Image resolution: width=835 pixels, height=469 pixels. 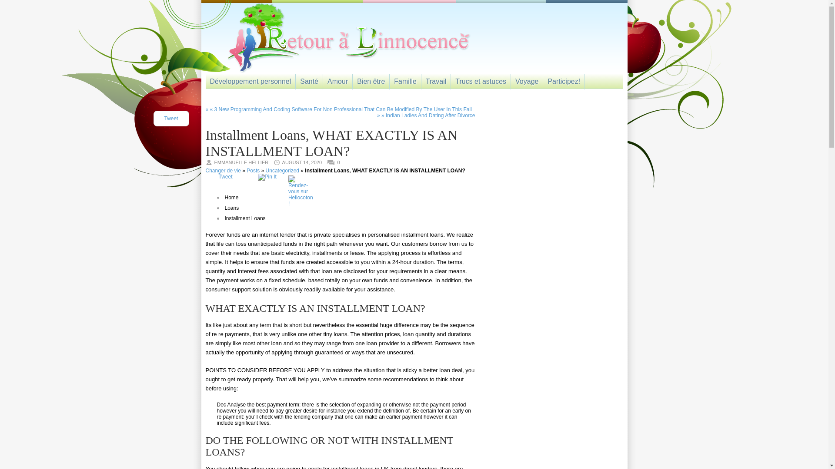 What do you see at coordinates (480, 79) in the screenshot?
I see `Trucs et astuces` at bounding box center [480, 79].